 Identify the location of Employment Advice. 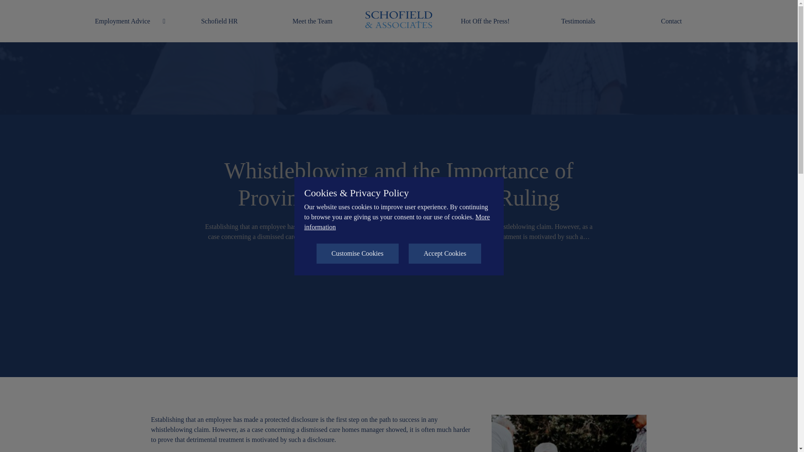
(122, 21).